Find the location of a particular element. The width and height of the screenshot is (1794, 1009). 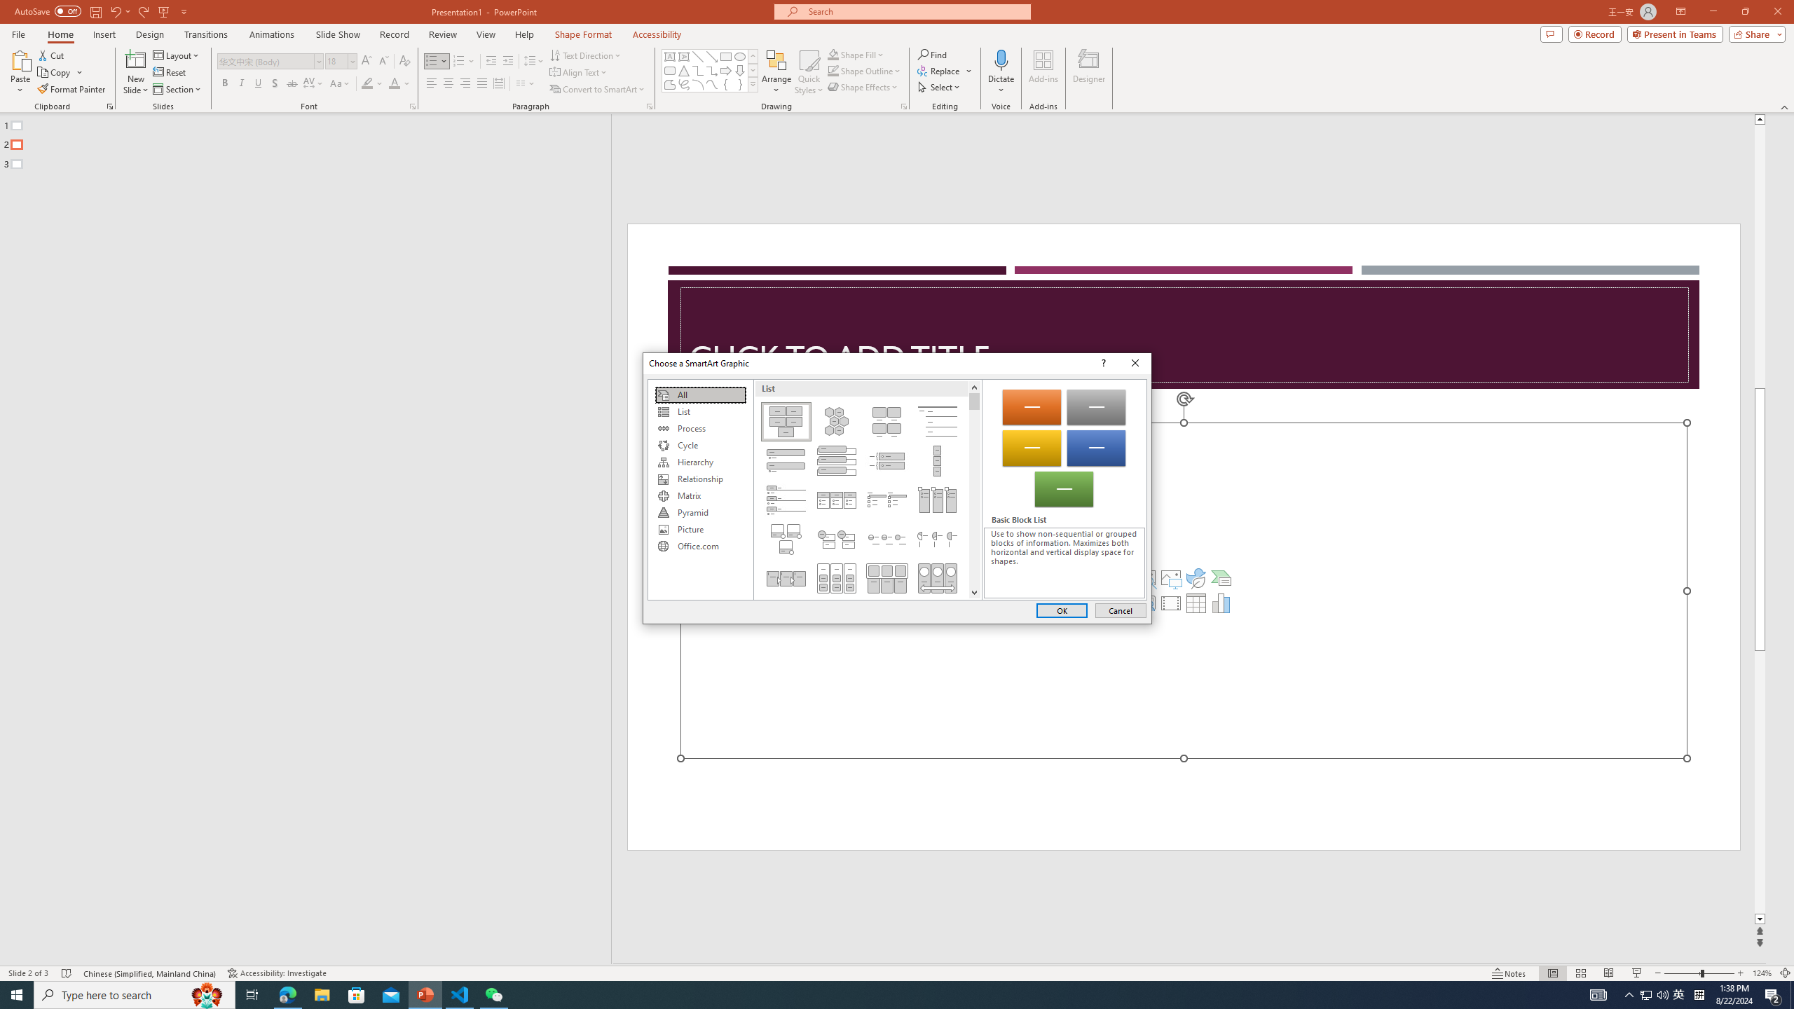

Horizontal Bullet List is located at coordinates (835, 500).